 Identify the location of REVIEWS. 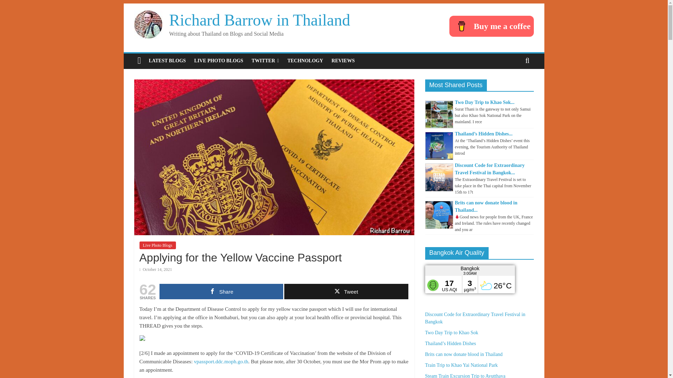
(343, 61).